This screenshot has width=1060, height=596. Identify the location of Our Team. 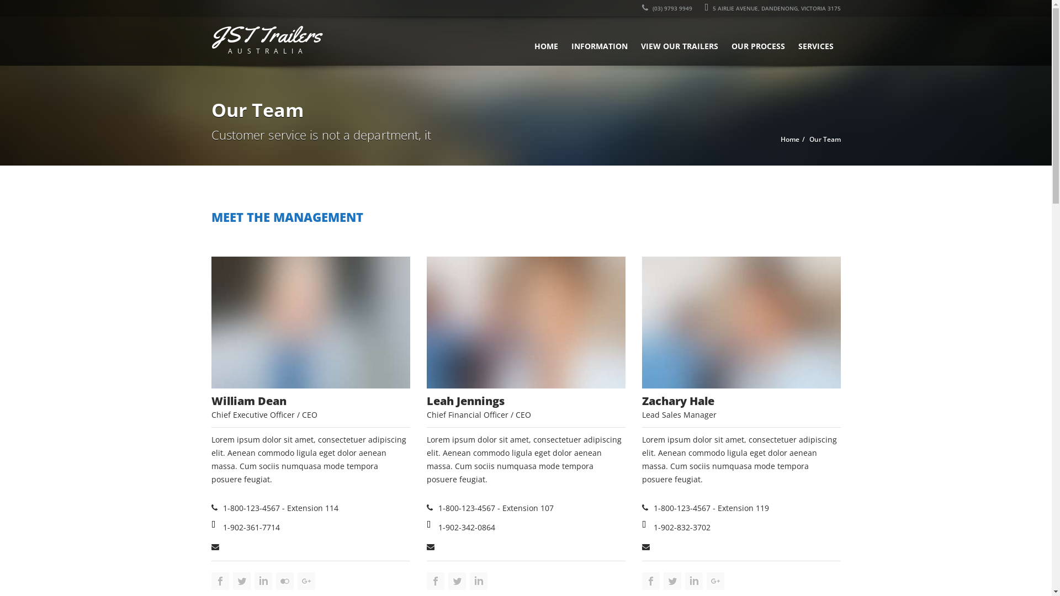
(825, 139).